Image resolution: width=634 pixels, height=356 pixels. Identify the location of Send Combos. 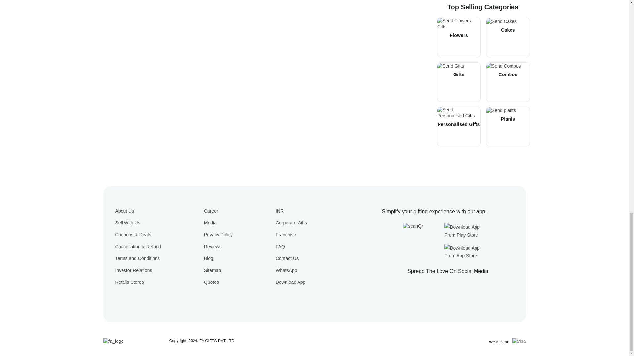
(504, 66).